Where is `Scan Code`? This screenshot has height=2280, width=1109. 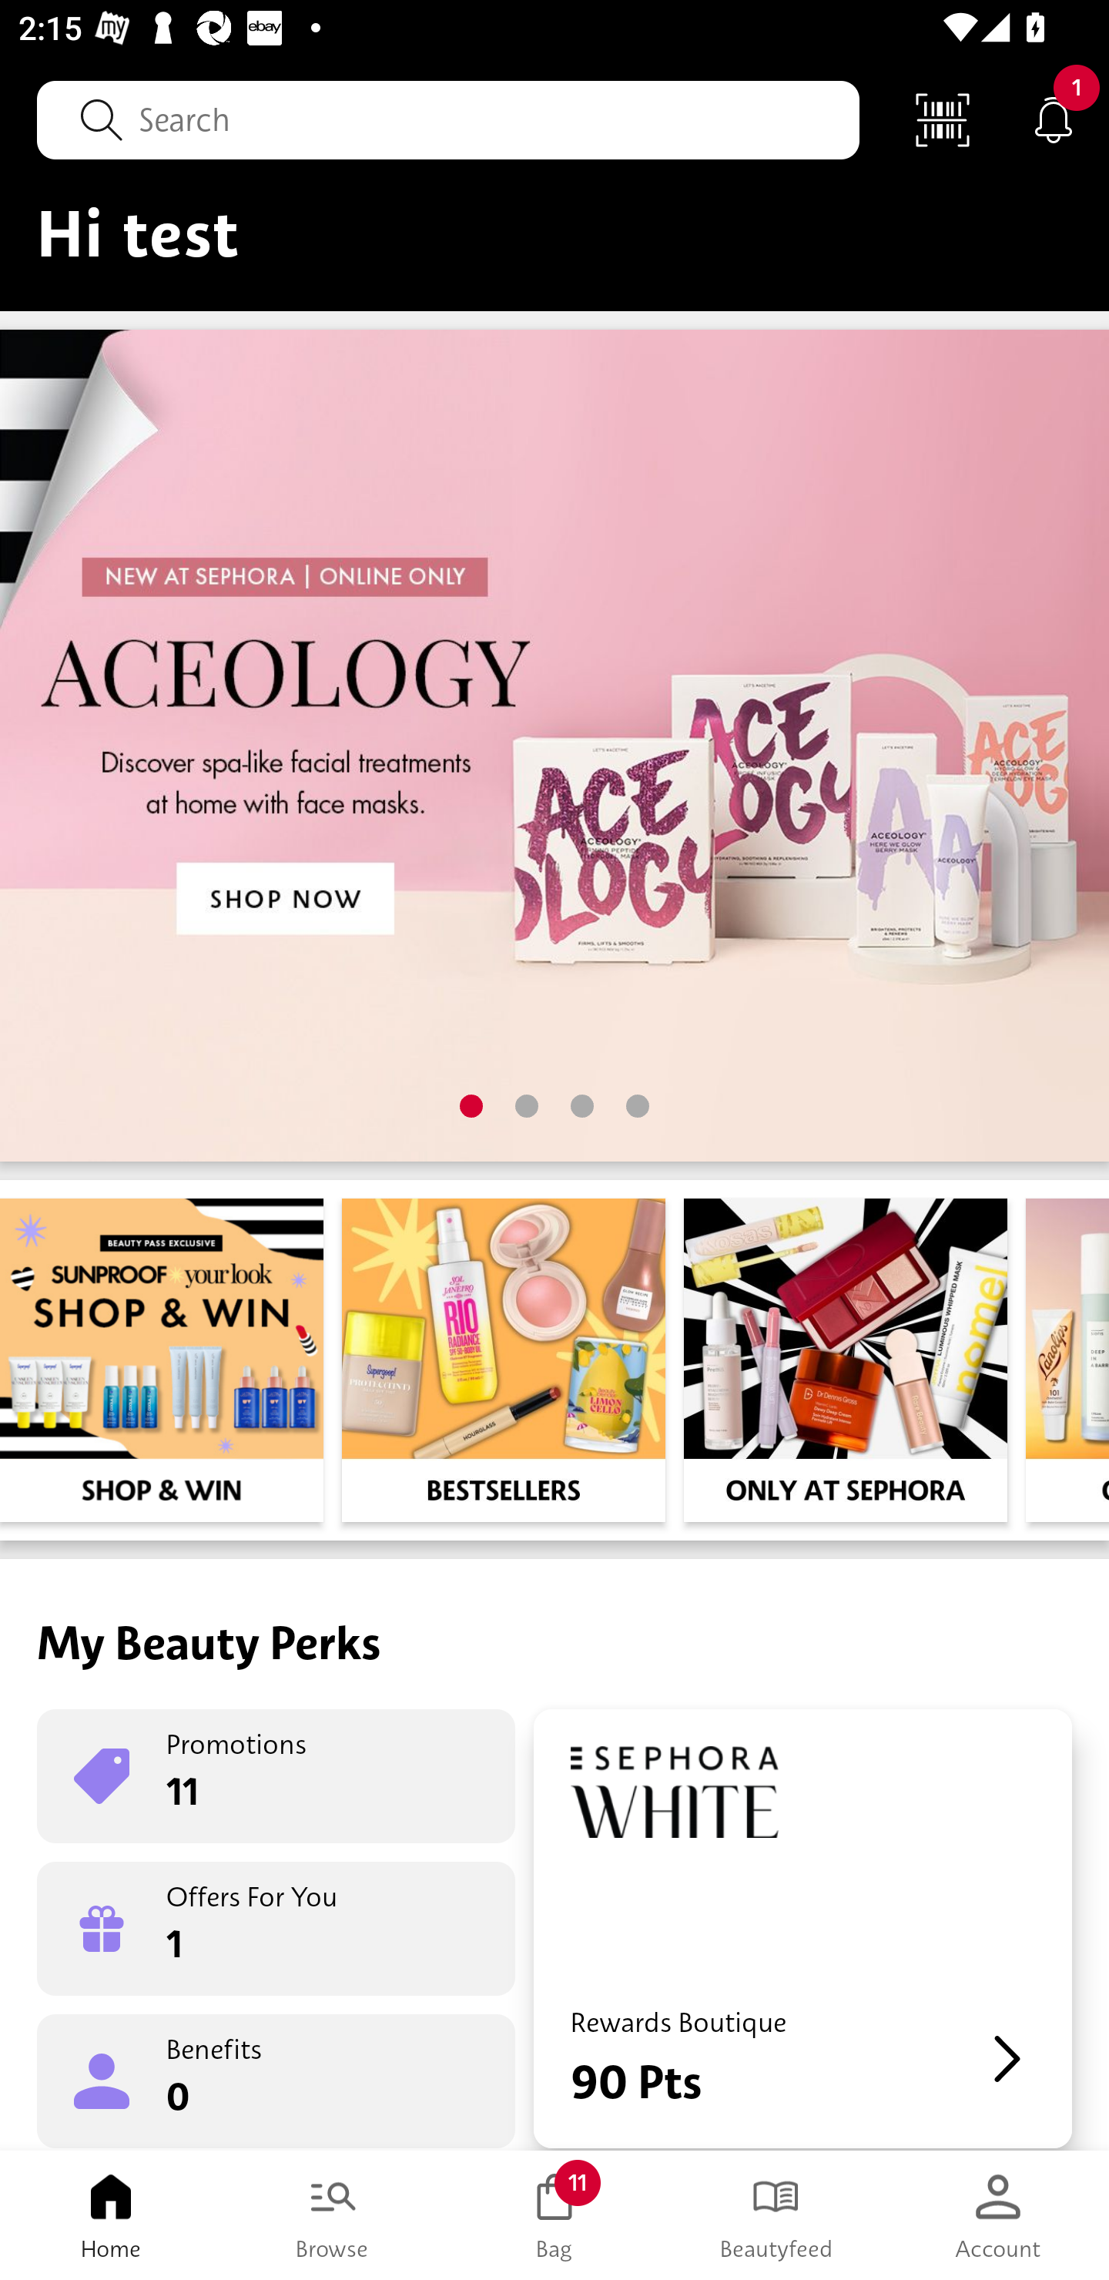
Scan Code is located at coordinates (943, 119).